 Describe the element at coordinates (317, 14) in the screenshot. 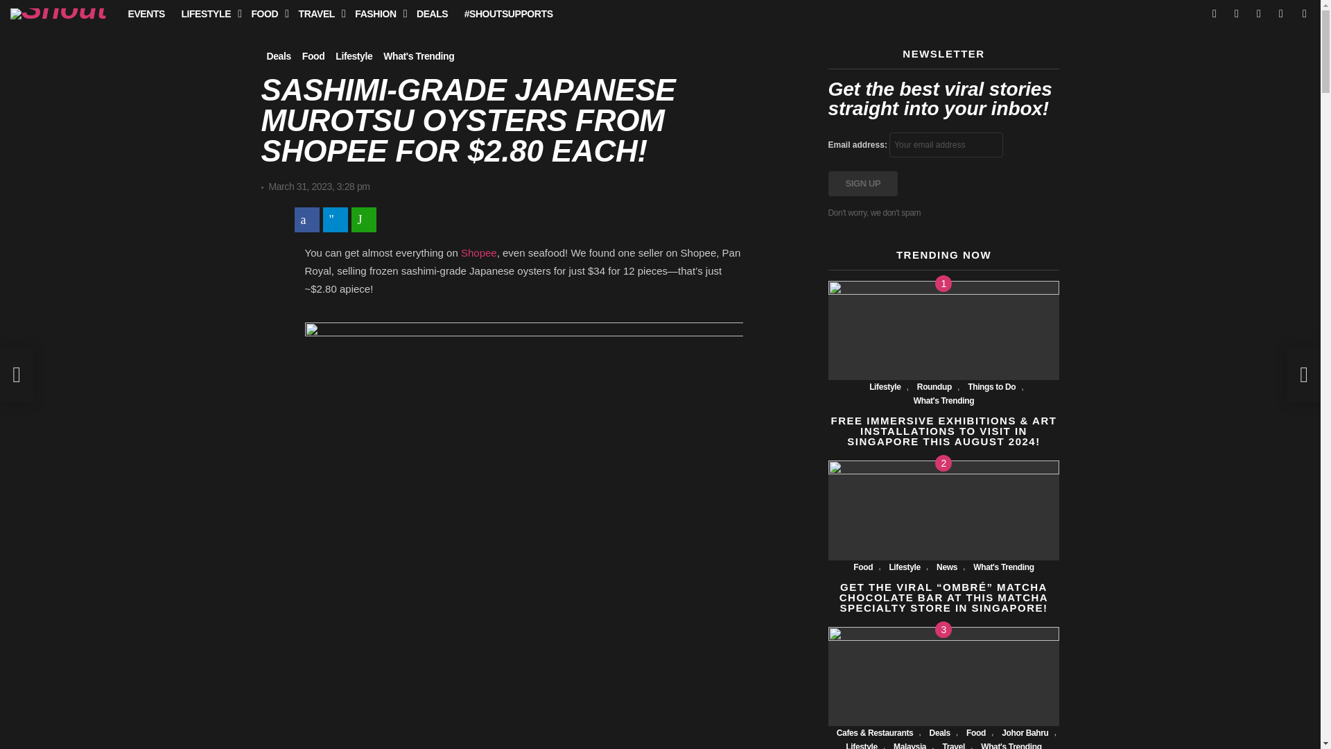

I see `TRAVEL` at that location.